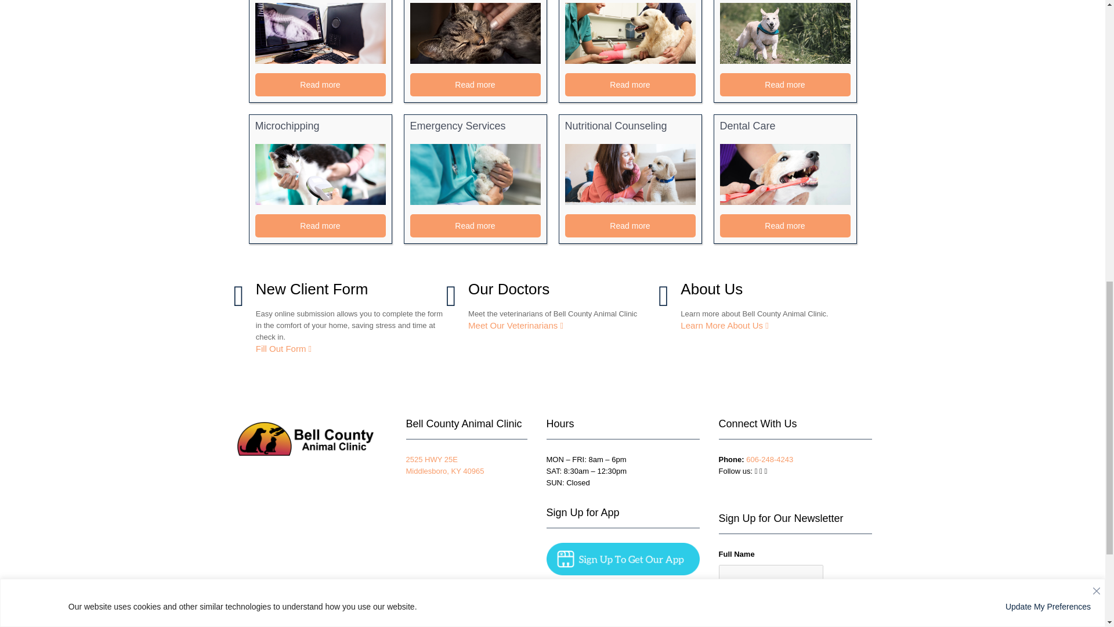 The width and height of the screenshot is (1114, 627). Describe the element at coordinates (784, 174) in the screenshot. I see `Dental Care` at that location.